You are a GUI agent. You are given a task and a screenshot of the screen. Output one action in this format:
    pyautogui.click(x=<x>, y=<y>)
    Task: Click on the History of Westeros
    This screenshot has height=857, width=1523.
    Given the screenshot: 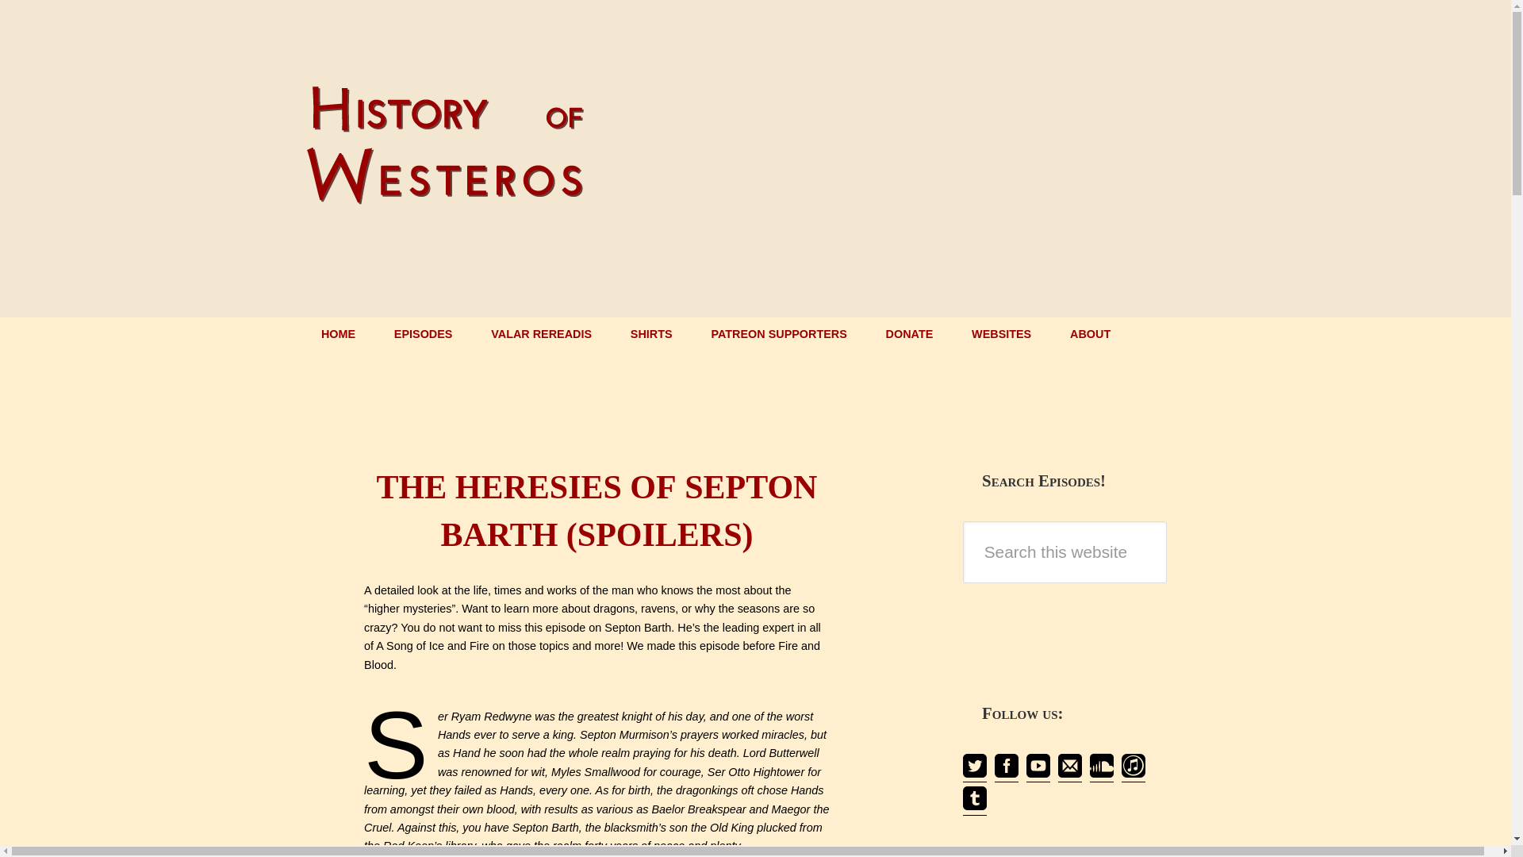 What is the action you would take?
    pyautogui.click(x=446, y=192)
    